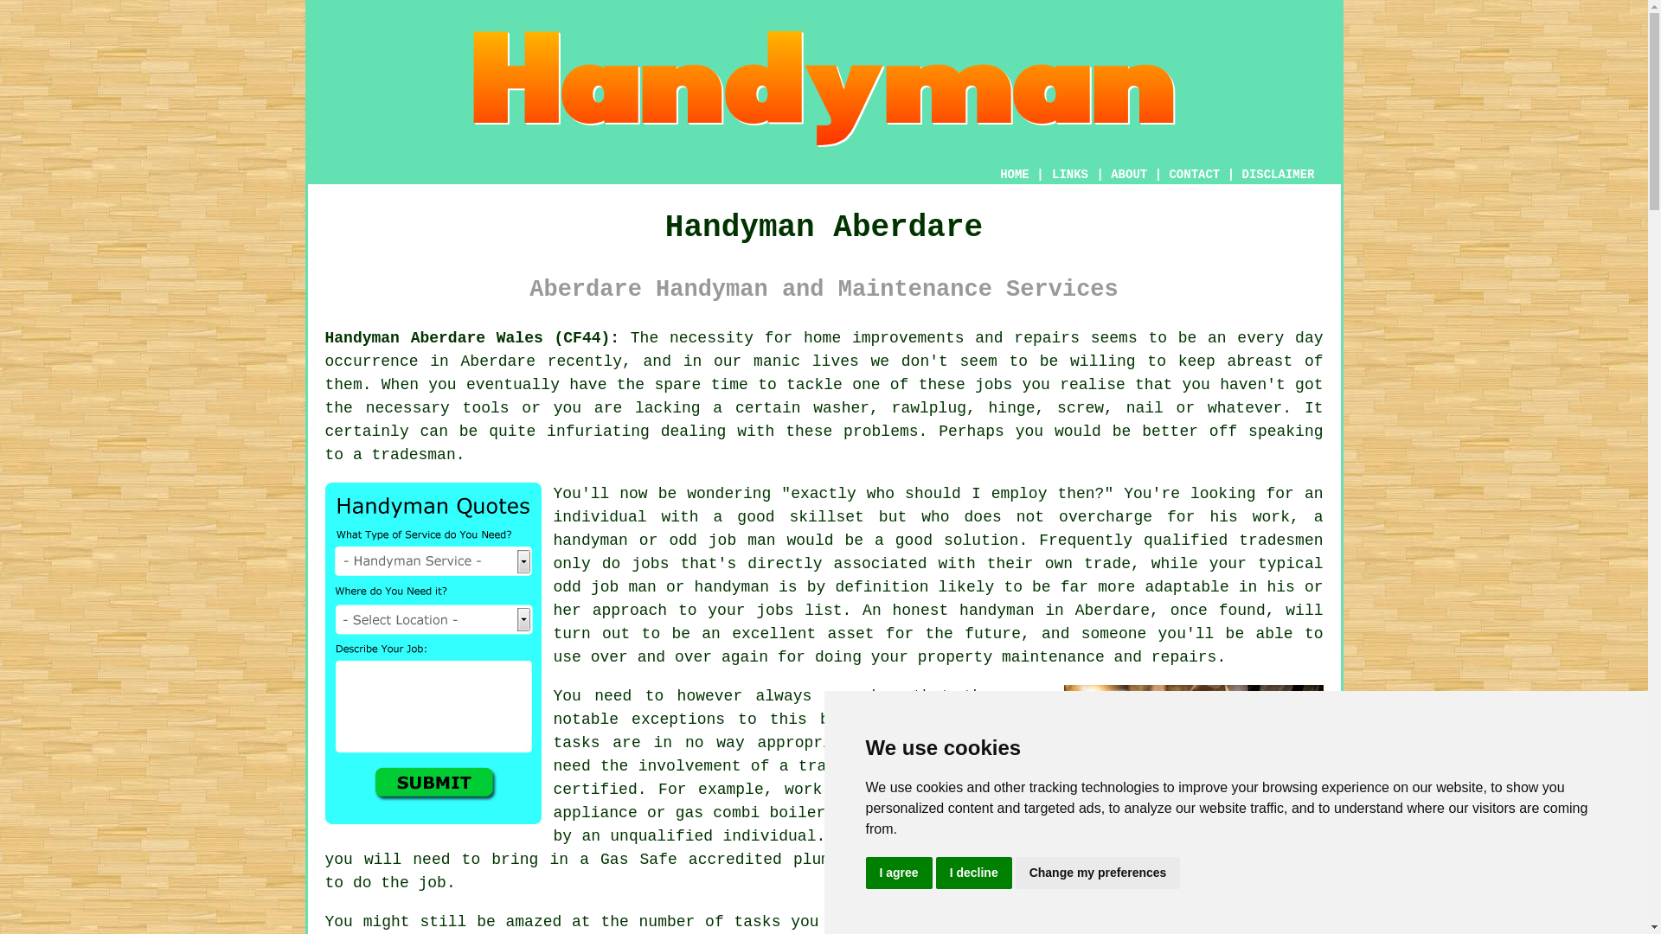  Describe the element at coordinates (1070, 175) in the screenshot. I see `LINKS` at that location.